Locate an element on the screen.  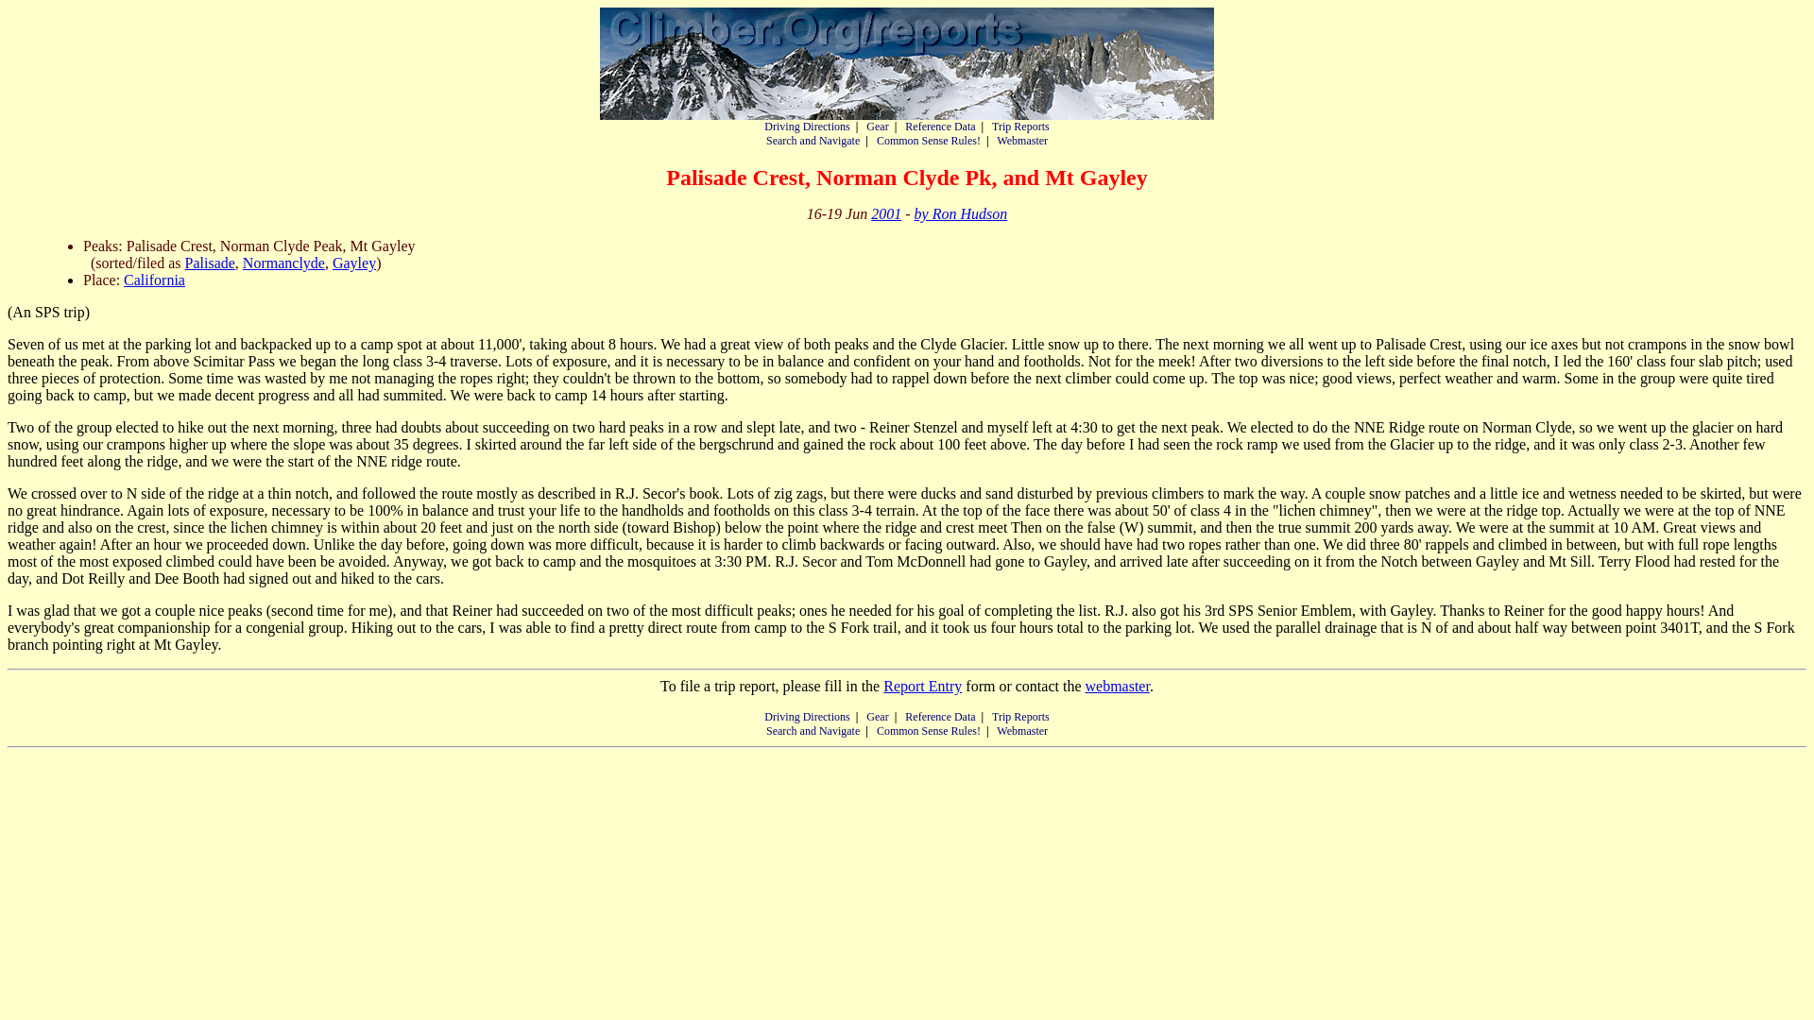
Webmaster is located at coordinates (1022, 730).